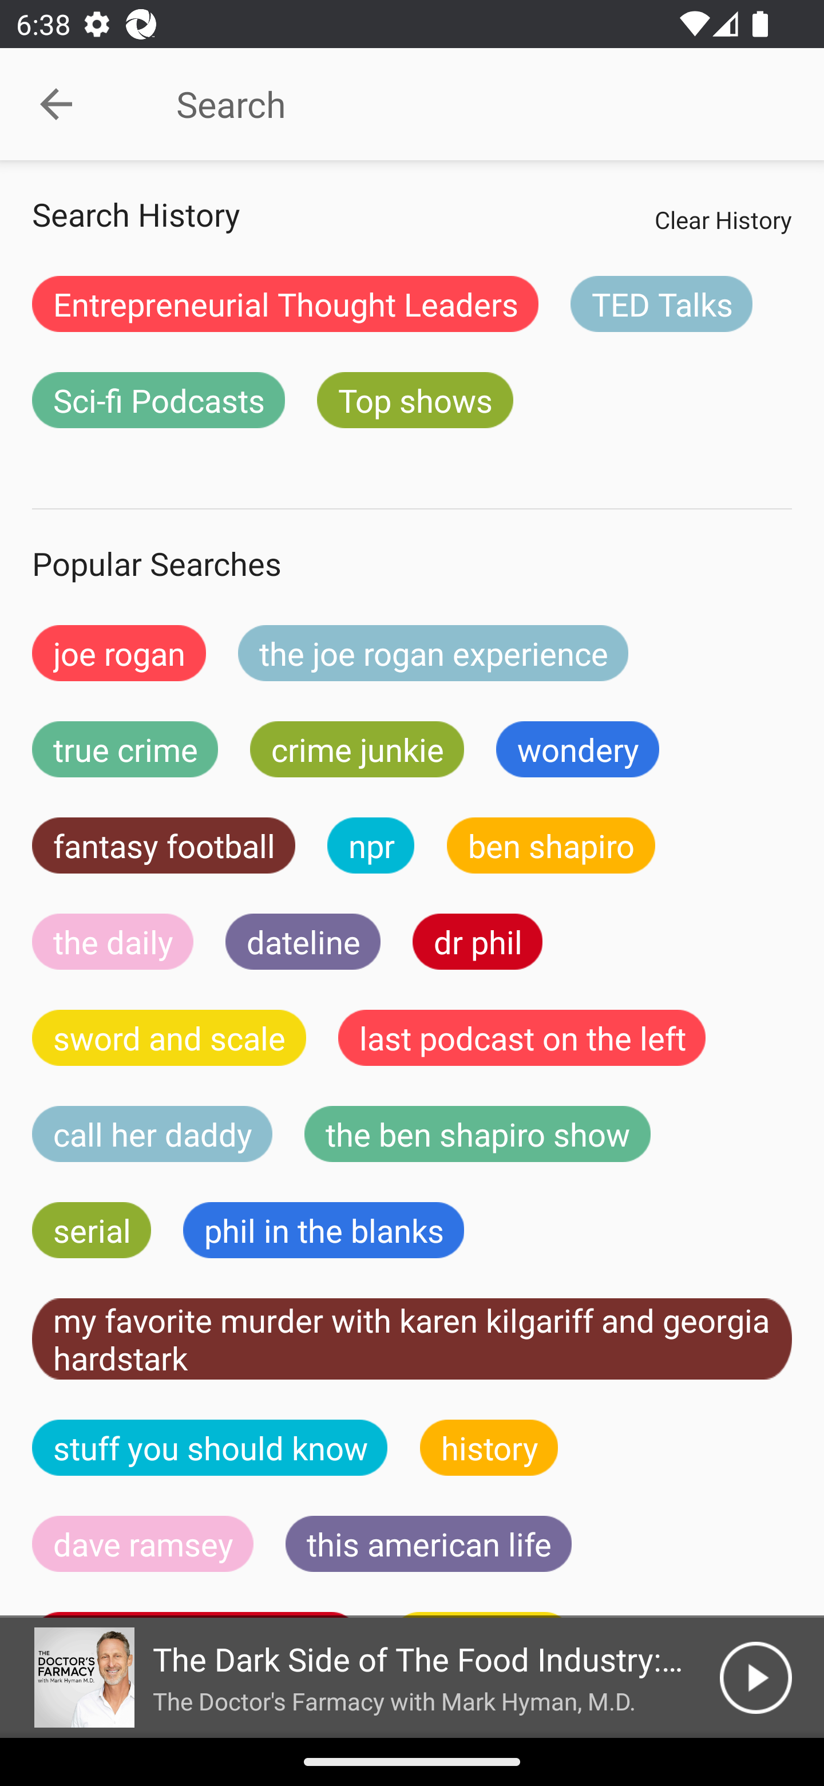  I want to click on Clear History, so click(723, 219).